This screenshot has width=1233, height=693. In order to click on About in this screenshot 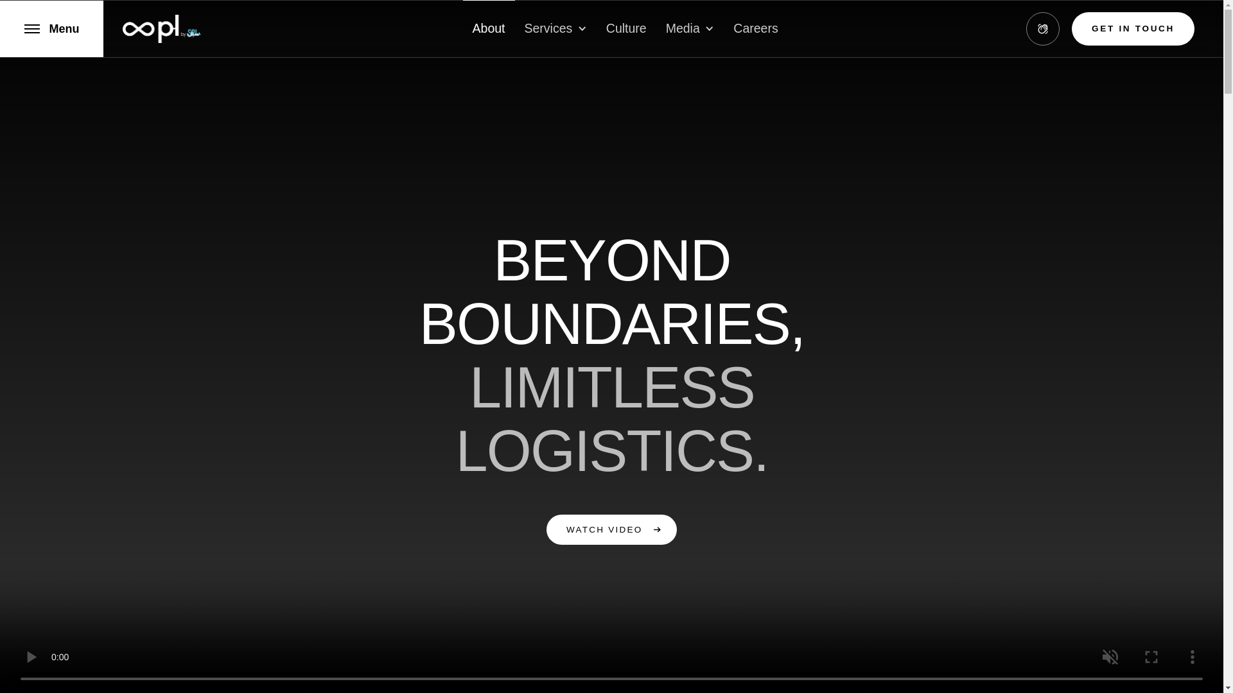, I will do `click(489, 28)`.